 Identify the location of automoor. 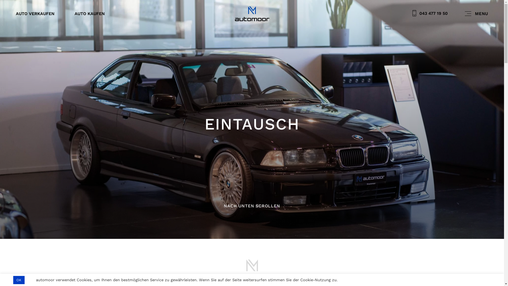
(252, 14).